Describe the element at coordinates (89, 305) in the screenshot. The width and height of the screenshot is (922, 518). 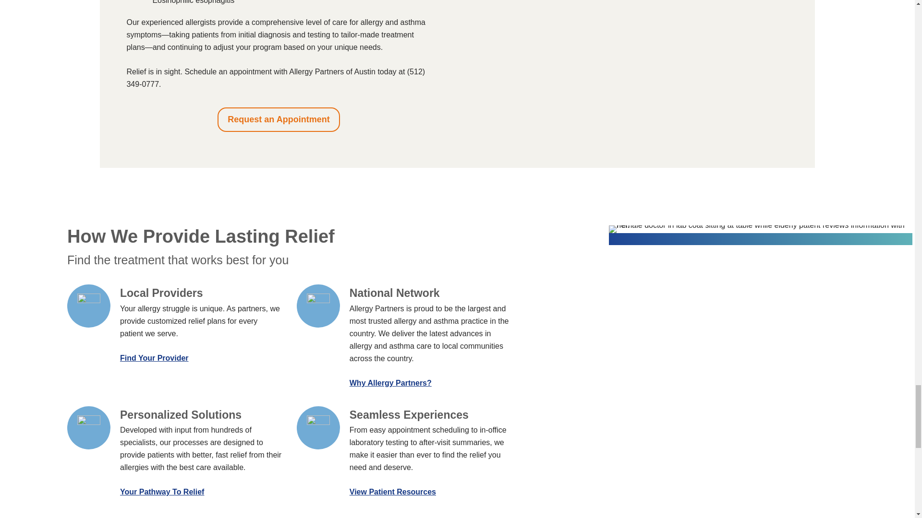
I see `physician-icon` at that location.